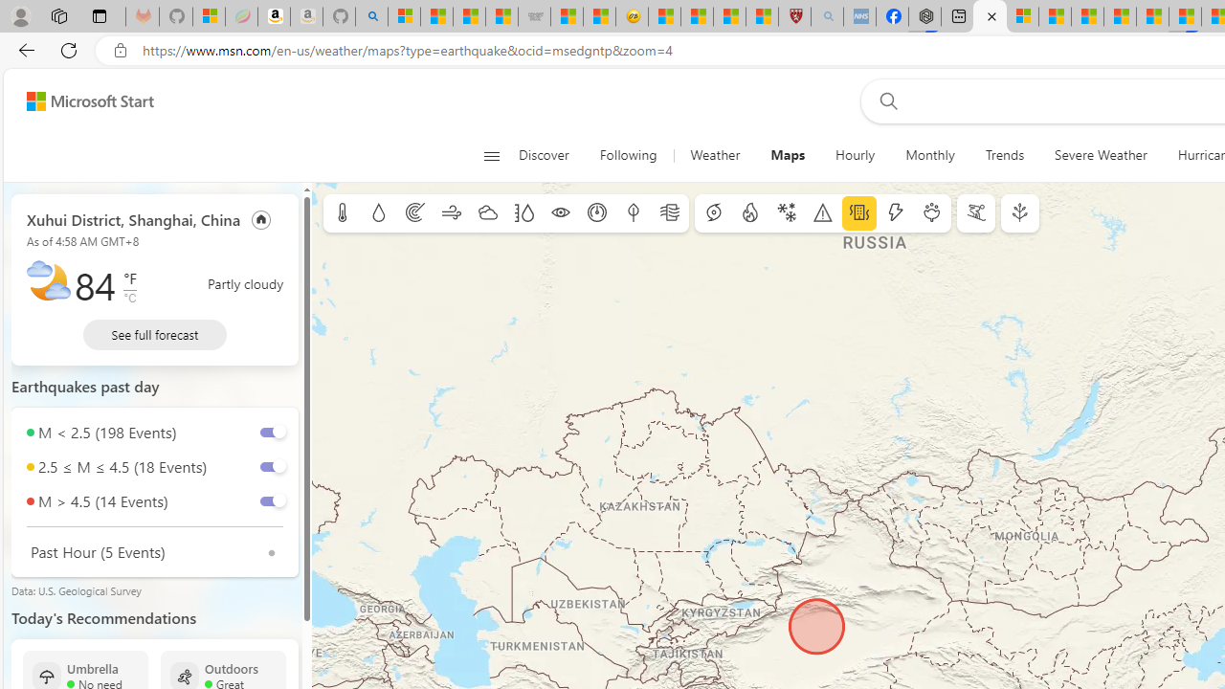 The image size is (1225, 689). I want to click on Maps, so click(789, 155).